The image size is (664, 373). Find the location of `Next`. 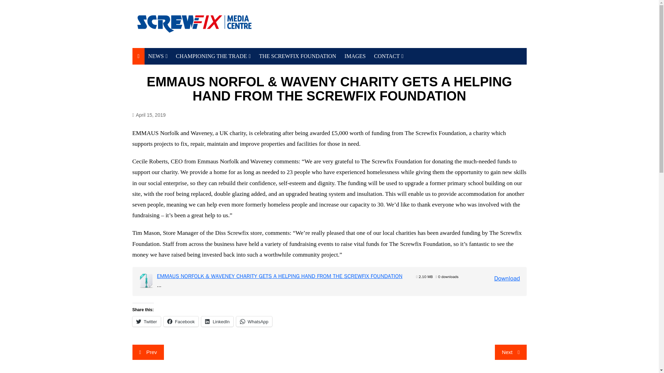

Next is located at coordinates (510, 352).